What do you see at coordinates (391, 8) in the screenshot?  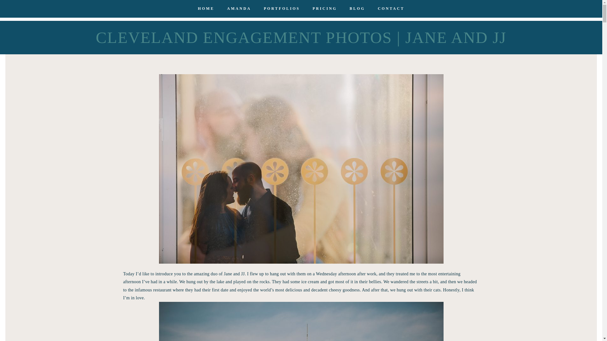 I see `CONTACT` at bounding box center [391, 8].